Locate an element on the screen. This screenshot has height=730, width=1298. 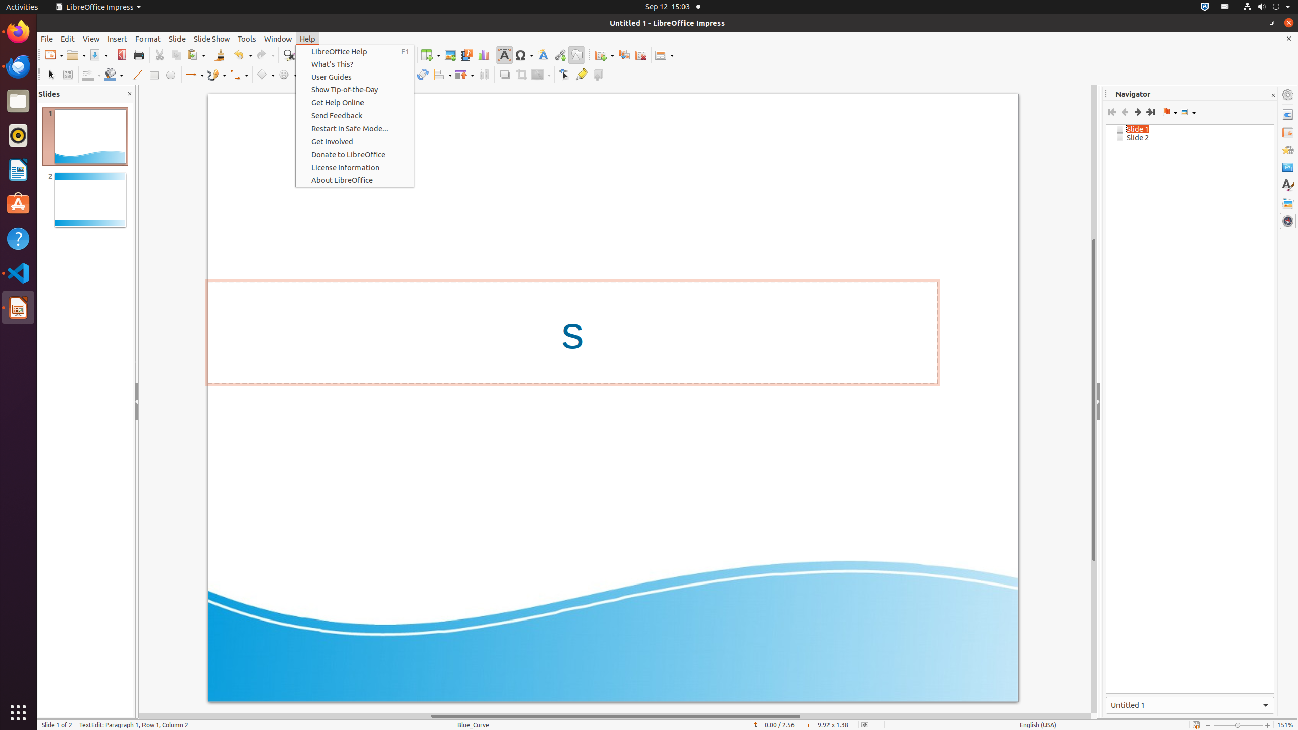
LibreOffice Impress is located at coordinates (18, 308).